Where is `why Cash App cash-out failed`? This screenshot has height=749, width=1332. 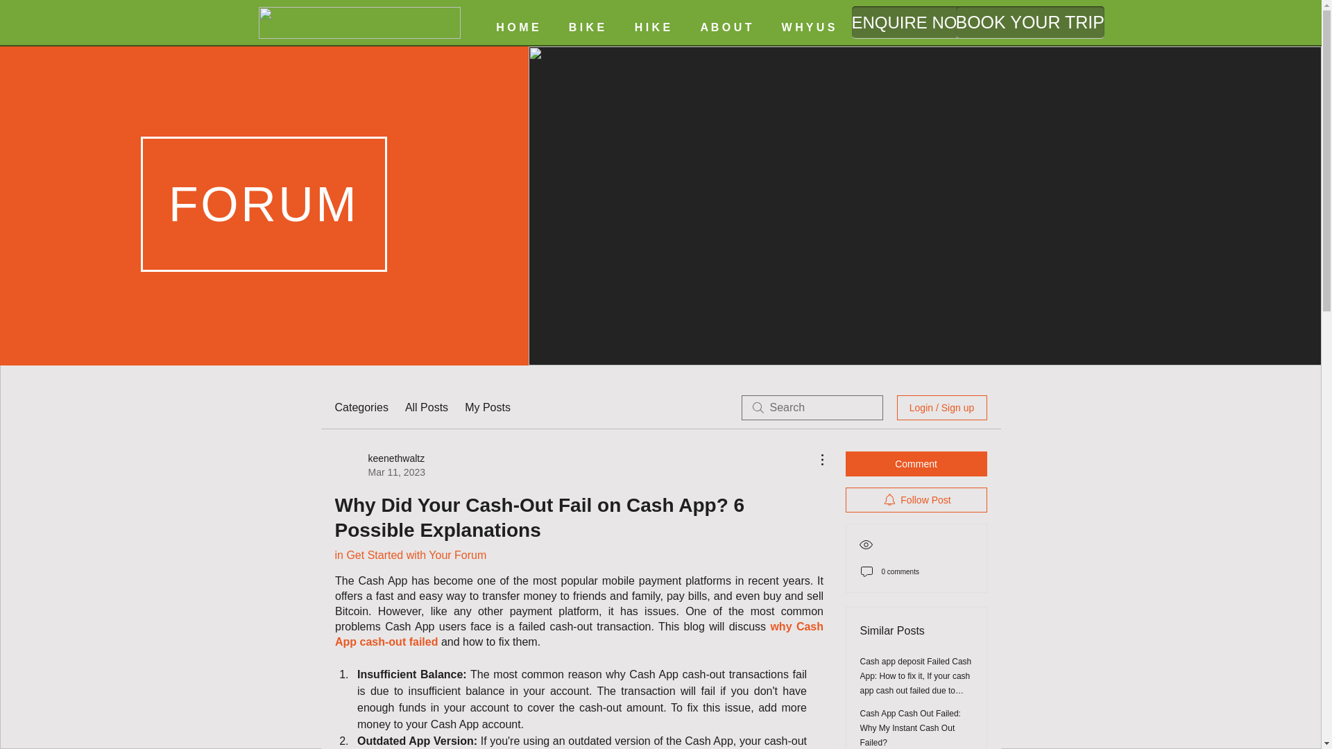
why Cash App cash-out failed is located at coordinates (580, 634).